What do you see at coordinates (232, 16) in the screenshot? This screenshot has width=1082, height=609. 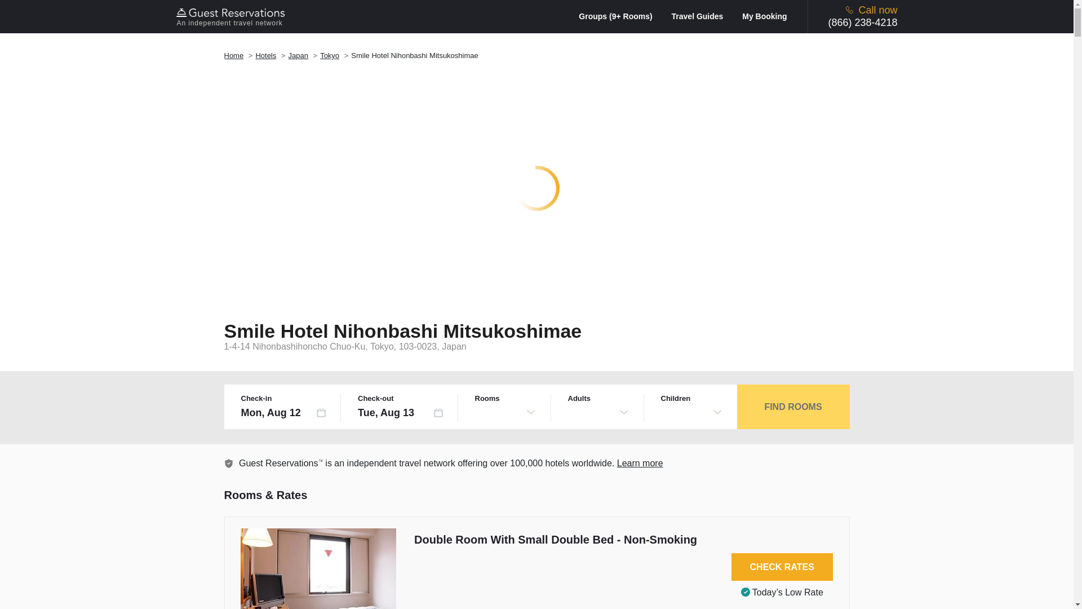 I see `An independent travel network` at bounding box center [232, 16].